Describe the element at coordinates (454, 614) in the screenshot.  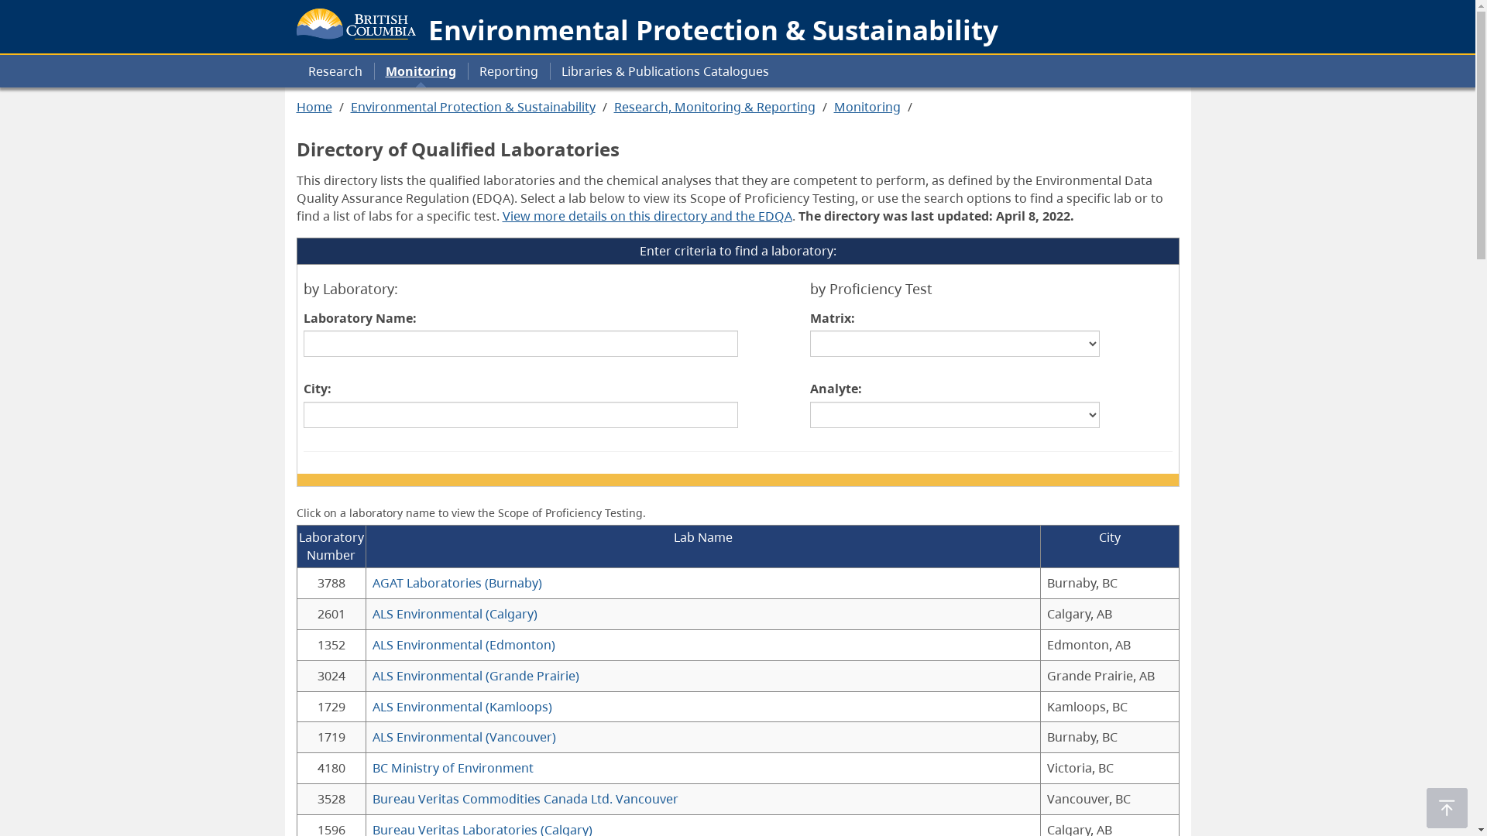
I see `ALS Environmental (Calgary)` at that location.